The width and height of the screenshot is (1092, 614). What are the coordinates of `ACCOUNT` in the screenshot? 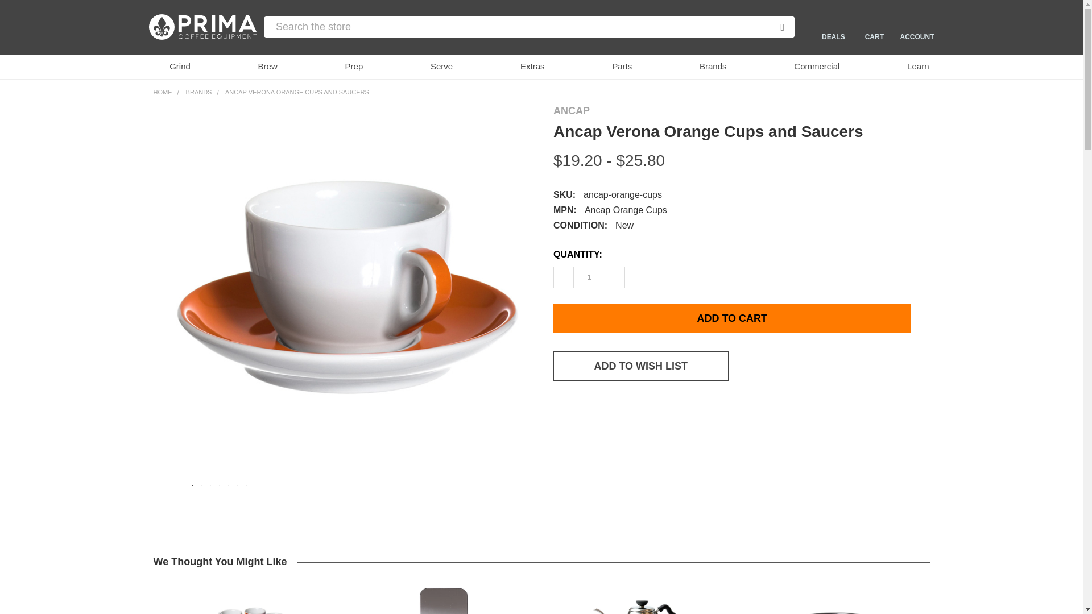 It's located at (916, 27).